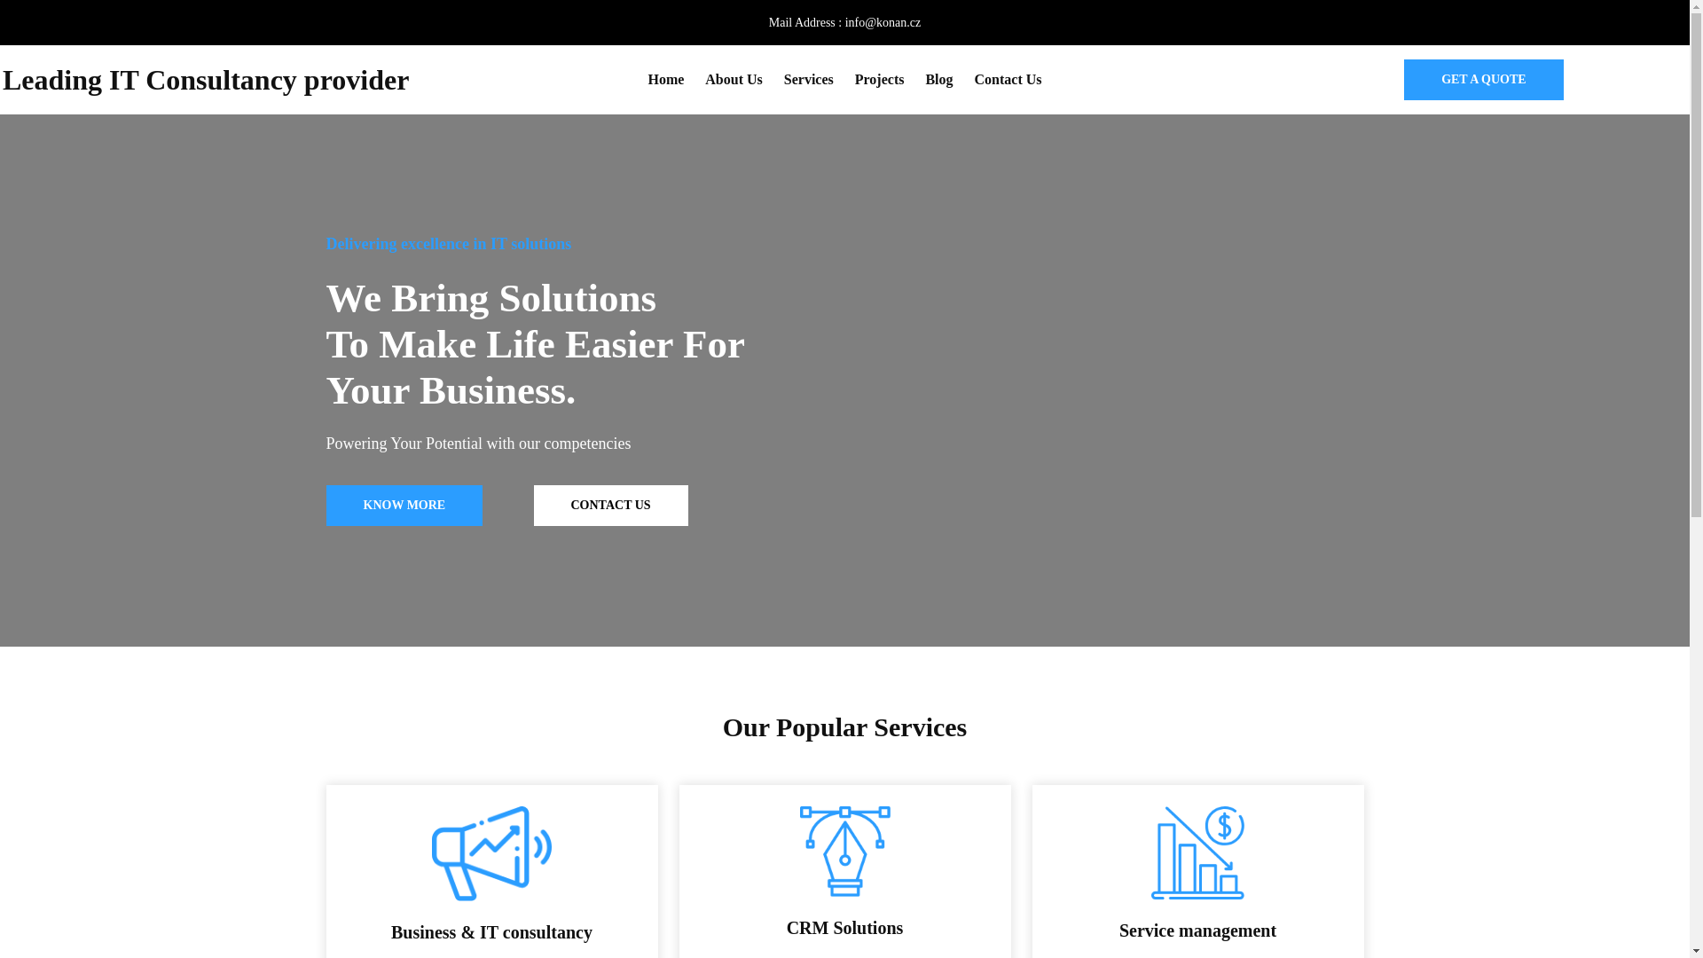 This screenshot has height=958, width=1703. I want to click on KNOW MORE, so click(404, 505).